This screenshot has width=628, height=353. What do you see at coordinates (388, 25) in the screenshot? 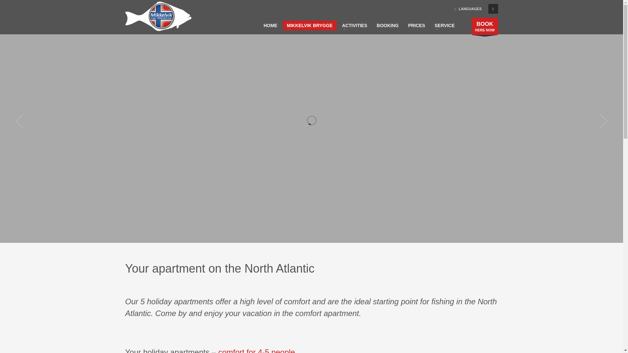
I see `BOOKING` at bounding box center [388, 25].